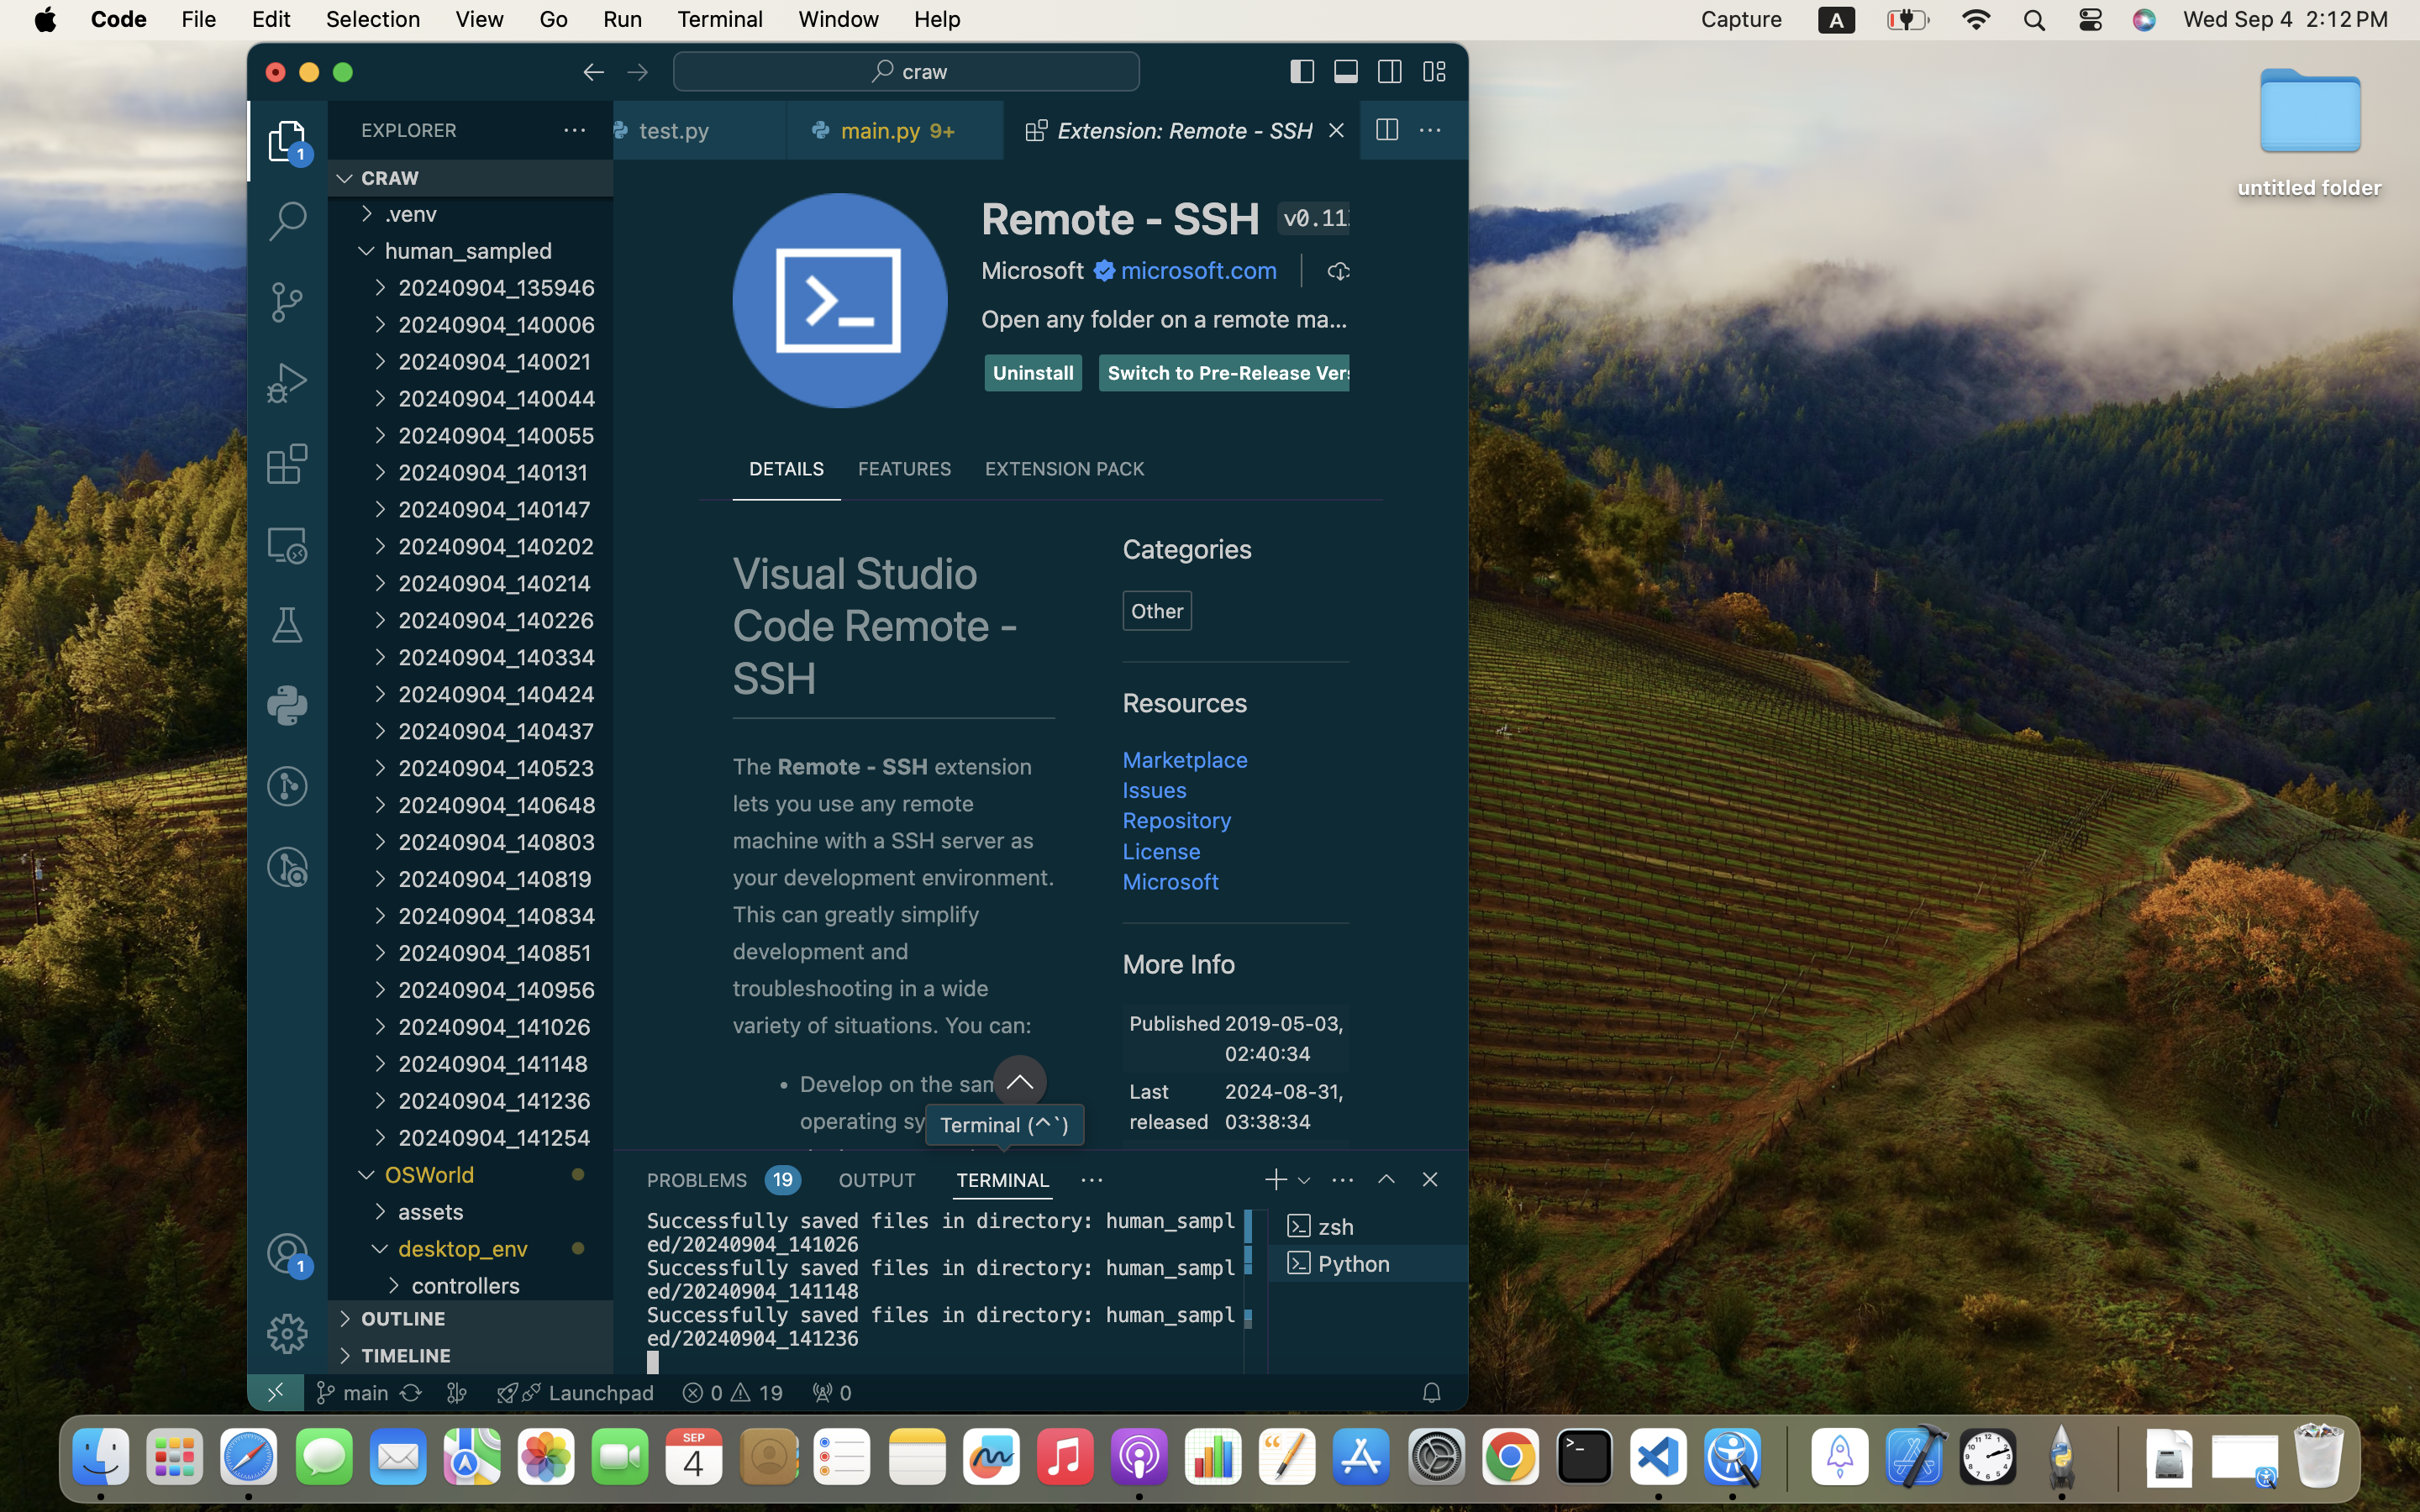  What do you see at coordinates (1165, 319) in the screenshot?
I see `Open any folder on a remote machine using SSH and take advantage of VS Code's full feature set.` at bounding box center [1165, 319].